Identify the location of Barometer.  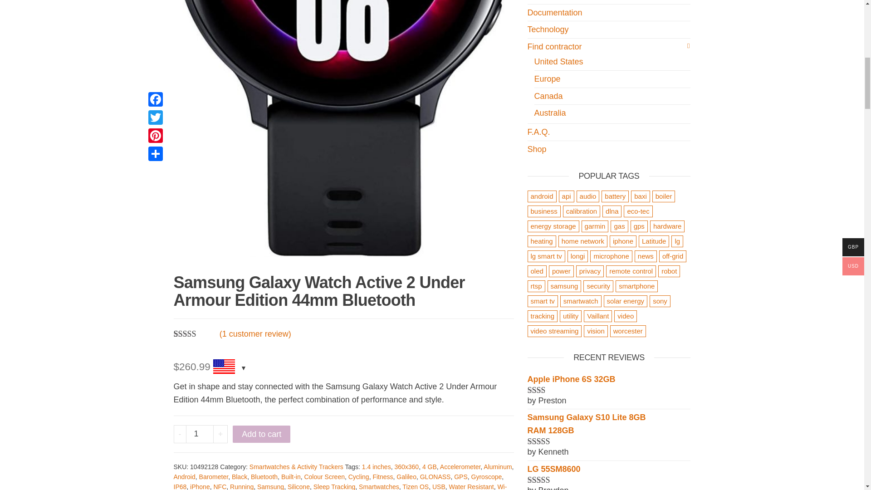
(214, 477).